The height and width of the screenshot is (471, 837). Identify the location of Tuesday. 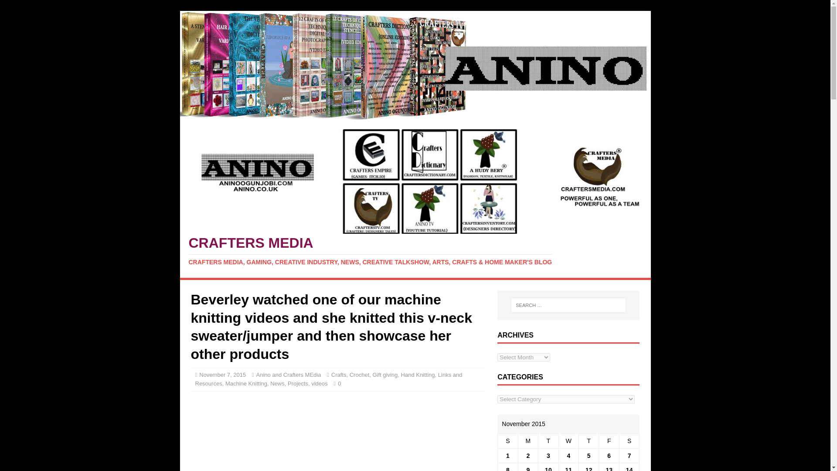
(548, 441).